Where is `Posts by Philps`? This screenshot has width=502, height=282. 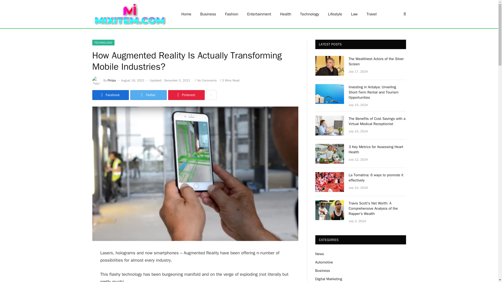 Posts by Philps is located at coordinates (112, 80).